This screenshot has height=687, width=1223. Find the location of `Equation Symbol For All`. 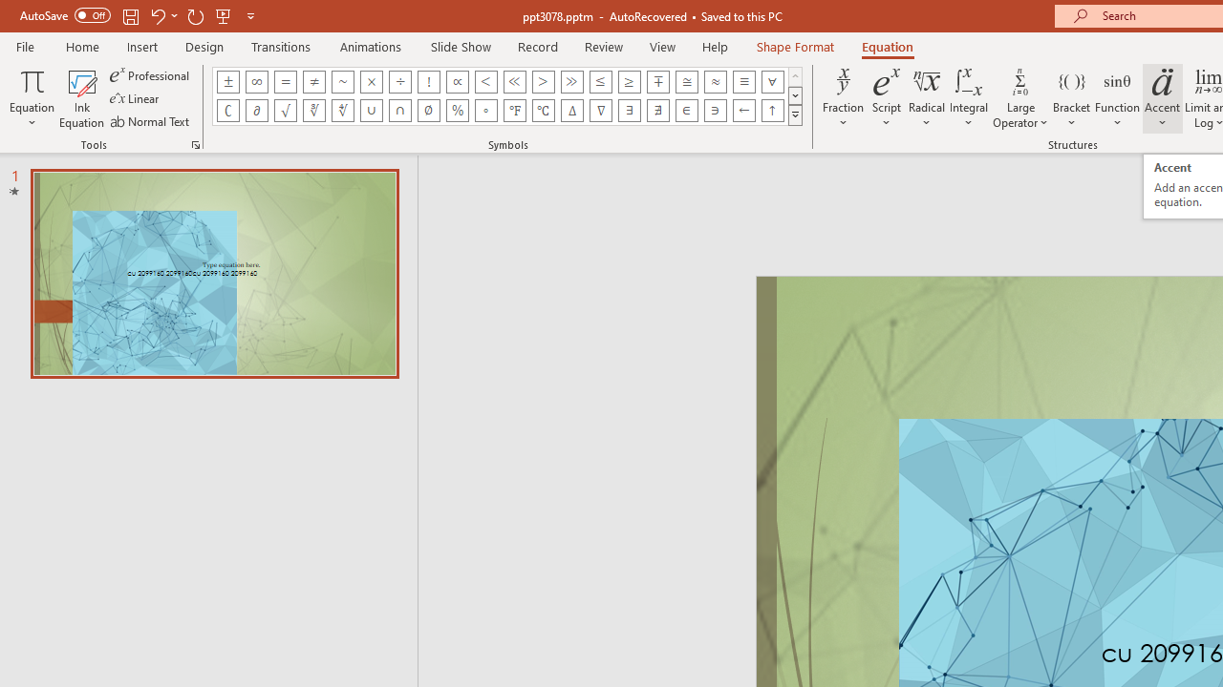

Equation Symbol For All is located at coordinates (772, 82).